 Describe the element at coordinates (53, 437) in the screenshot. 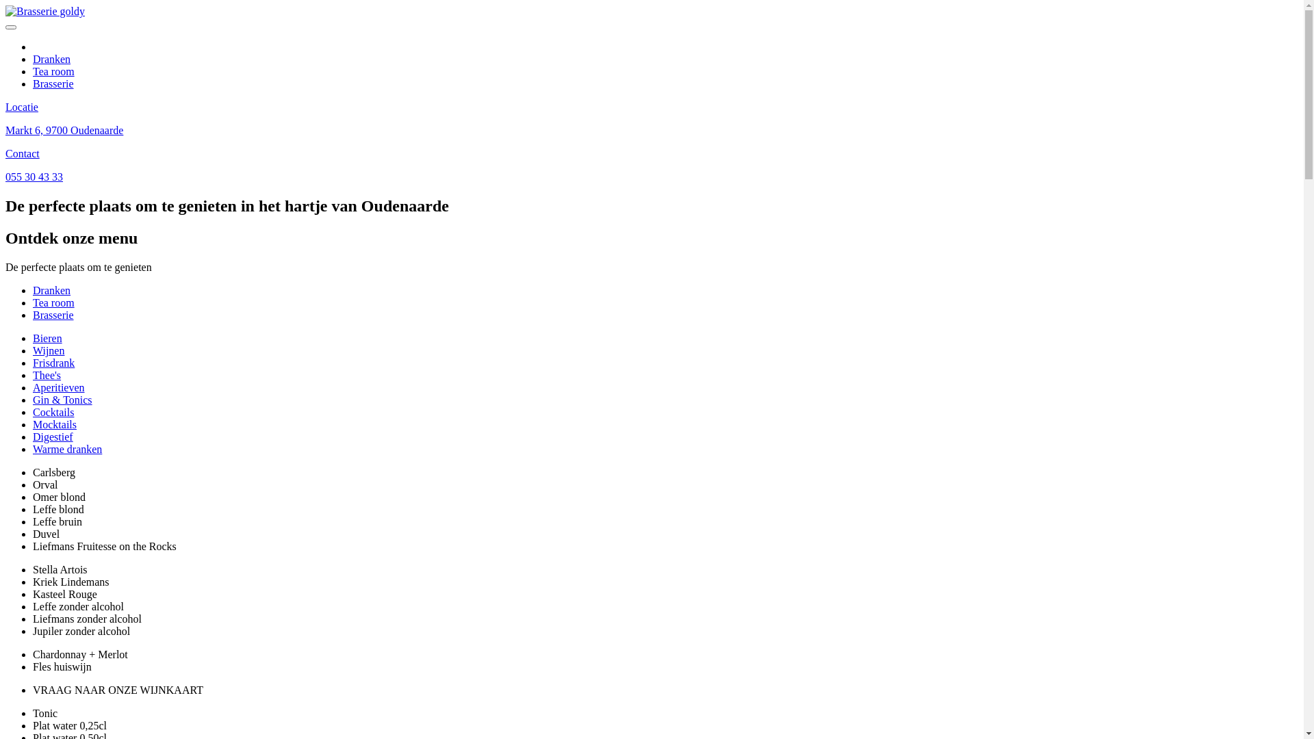

I see `Digestief` at that location.